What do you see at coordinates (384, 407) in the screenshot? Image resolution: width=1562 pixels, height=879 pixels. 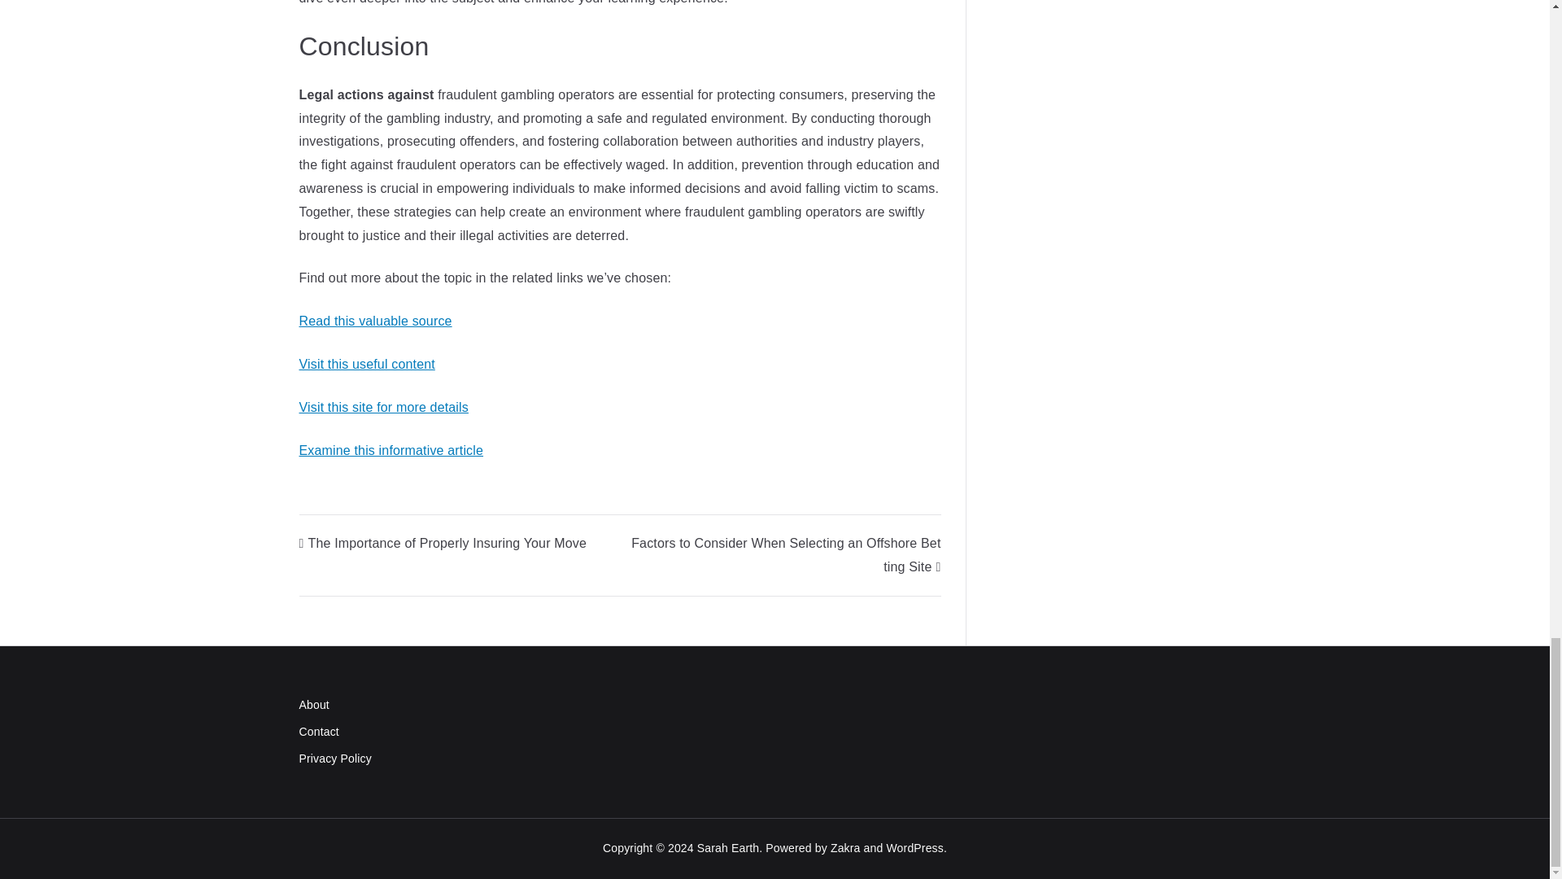 I see `Visit this site for more details` at bounding box center [384, 407].